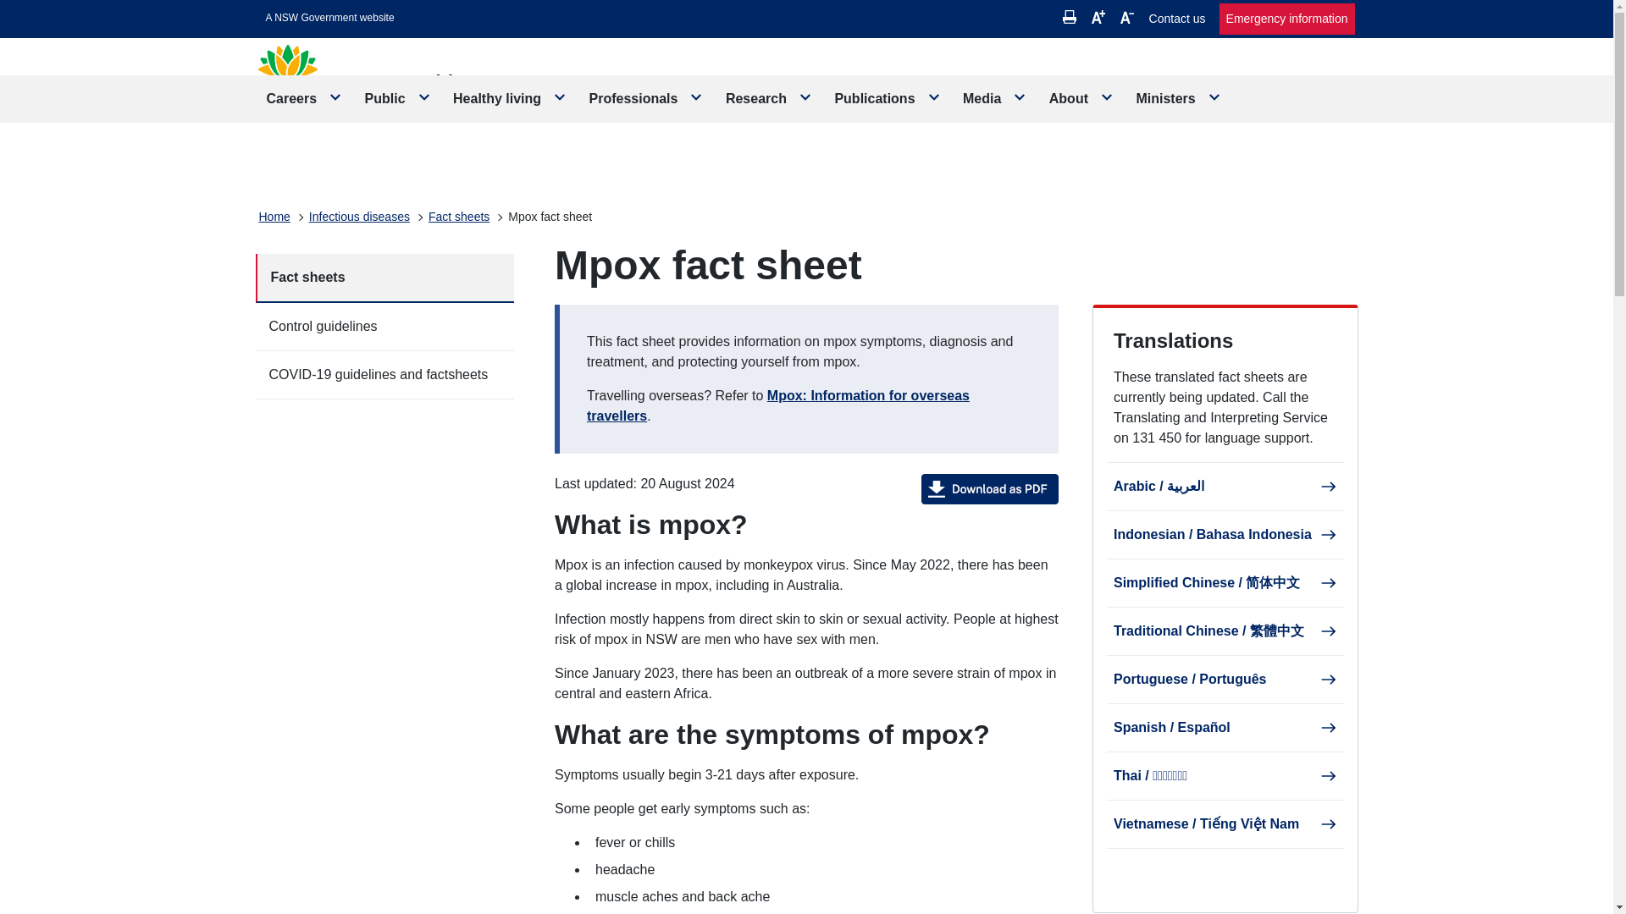 The width and height of the screenshot is (1626, 914). Describe the element at coordinates (1177, 19) in the screenshot. I see `Contact us` at that location.